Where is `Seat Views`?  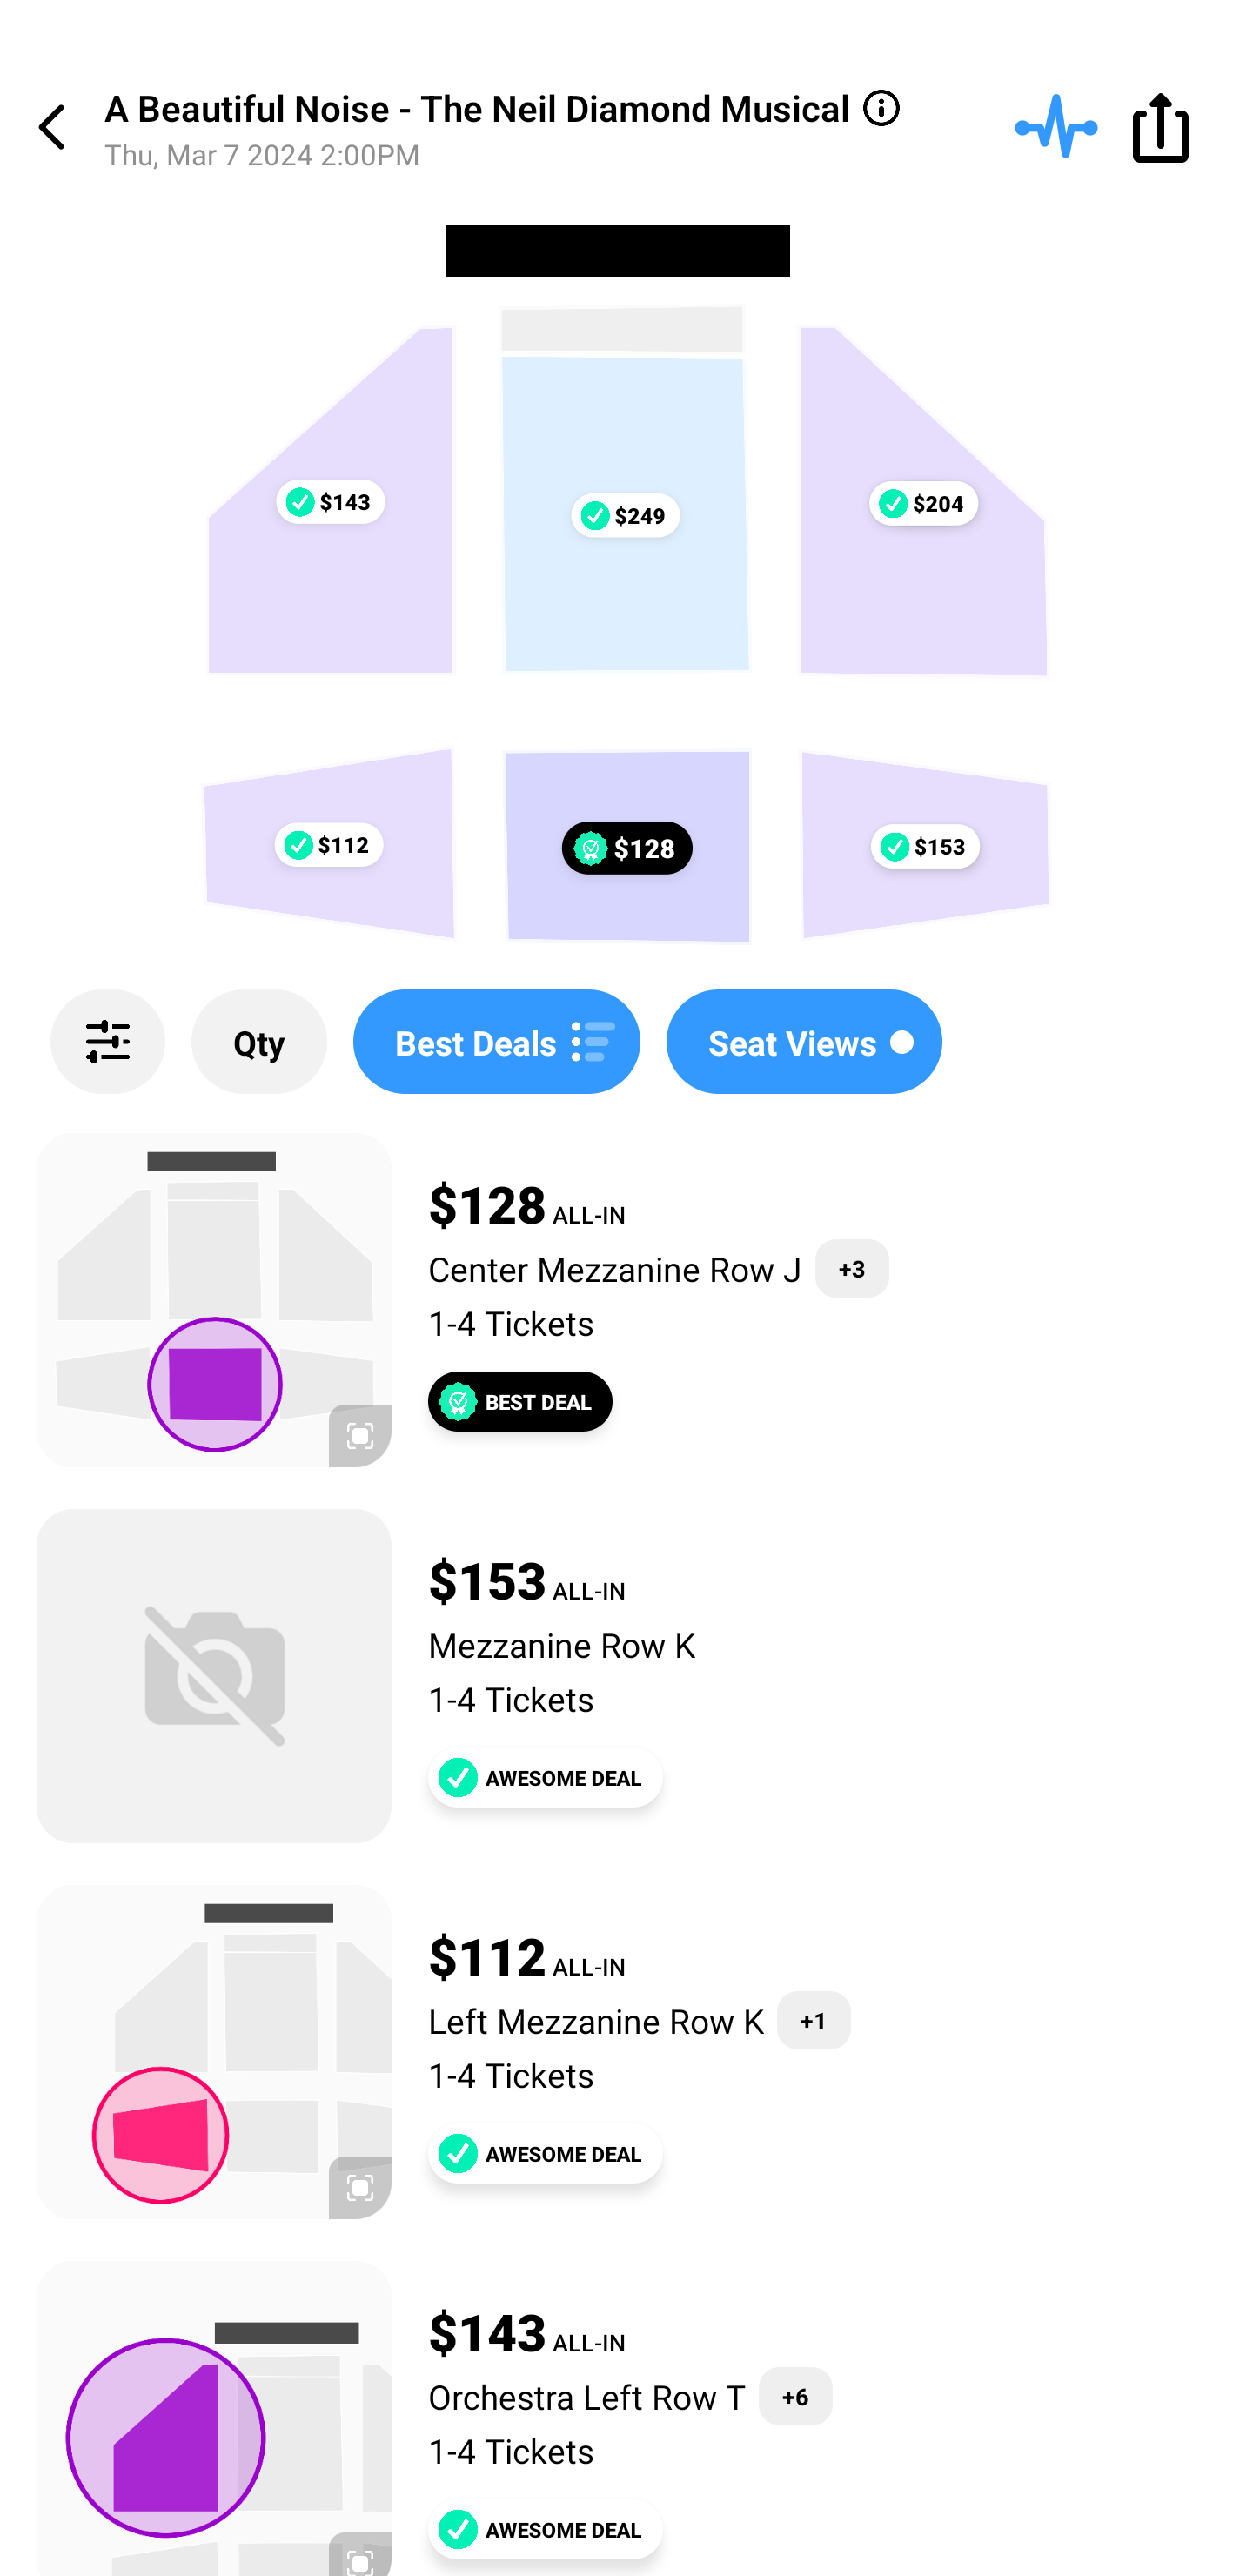
Seat Views is located at coordinates (804, 1042).